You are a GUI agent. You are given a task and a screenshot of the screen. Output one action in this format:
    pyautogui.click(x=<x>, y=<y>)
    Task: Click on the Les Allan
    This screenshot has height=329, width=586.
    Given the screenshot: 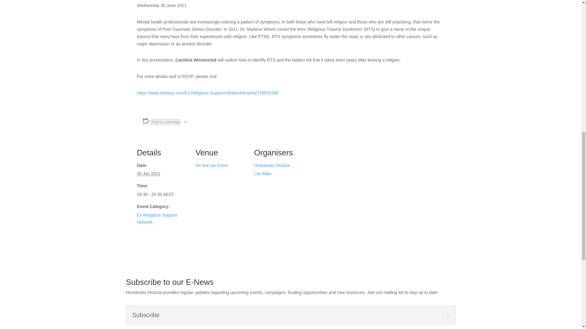 What is the action you would take?
    pyautogui.click(x=262, y=173)
    